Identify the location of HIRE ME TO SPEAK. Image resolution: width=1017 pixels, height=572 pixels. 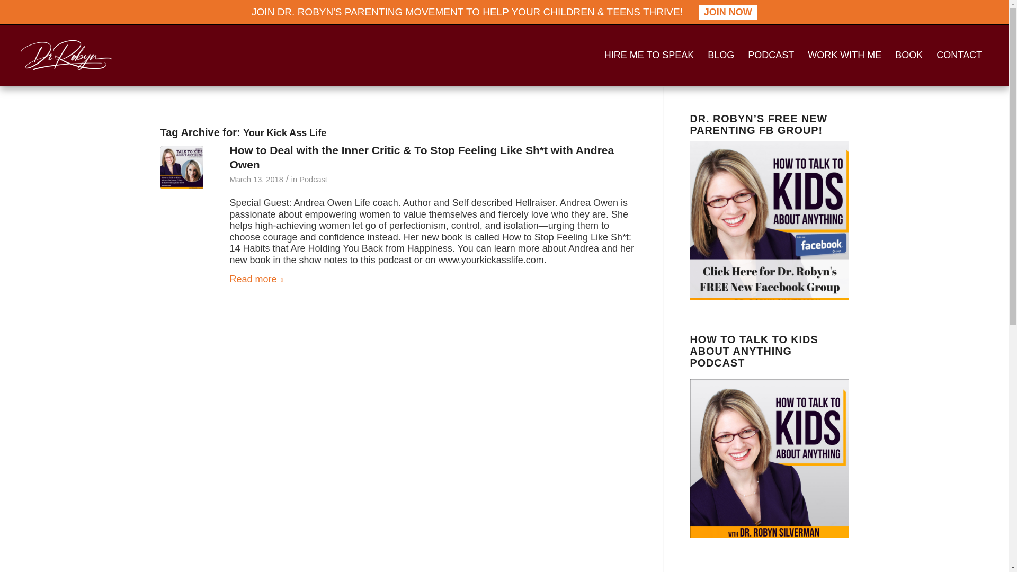
(649, 55).